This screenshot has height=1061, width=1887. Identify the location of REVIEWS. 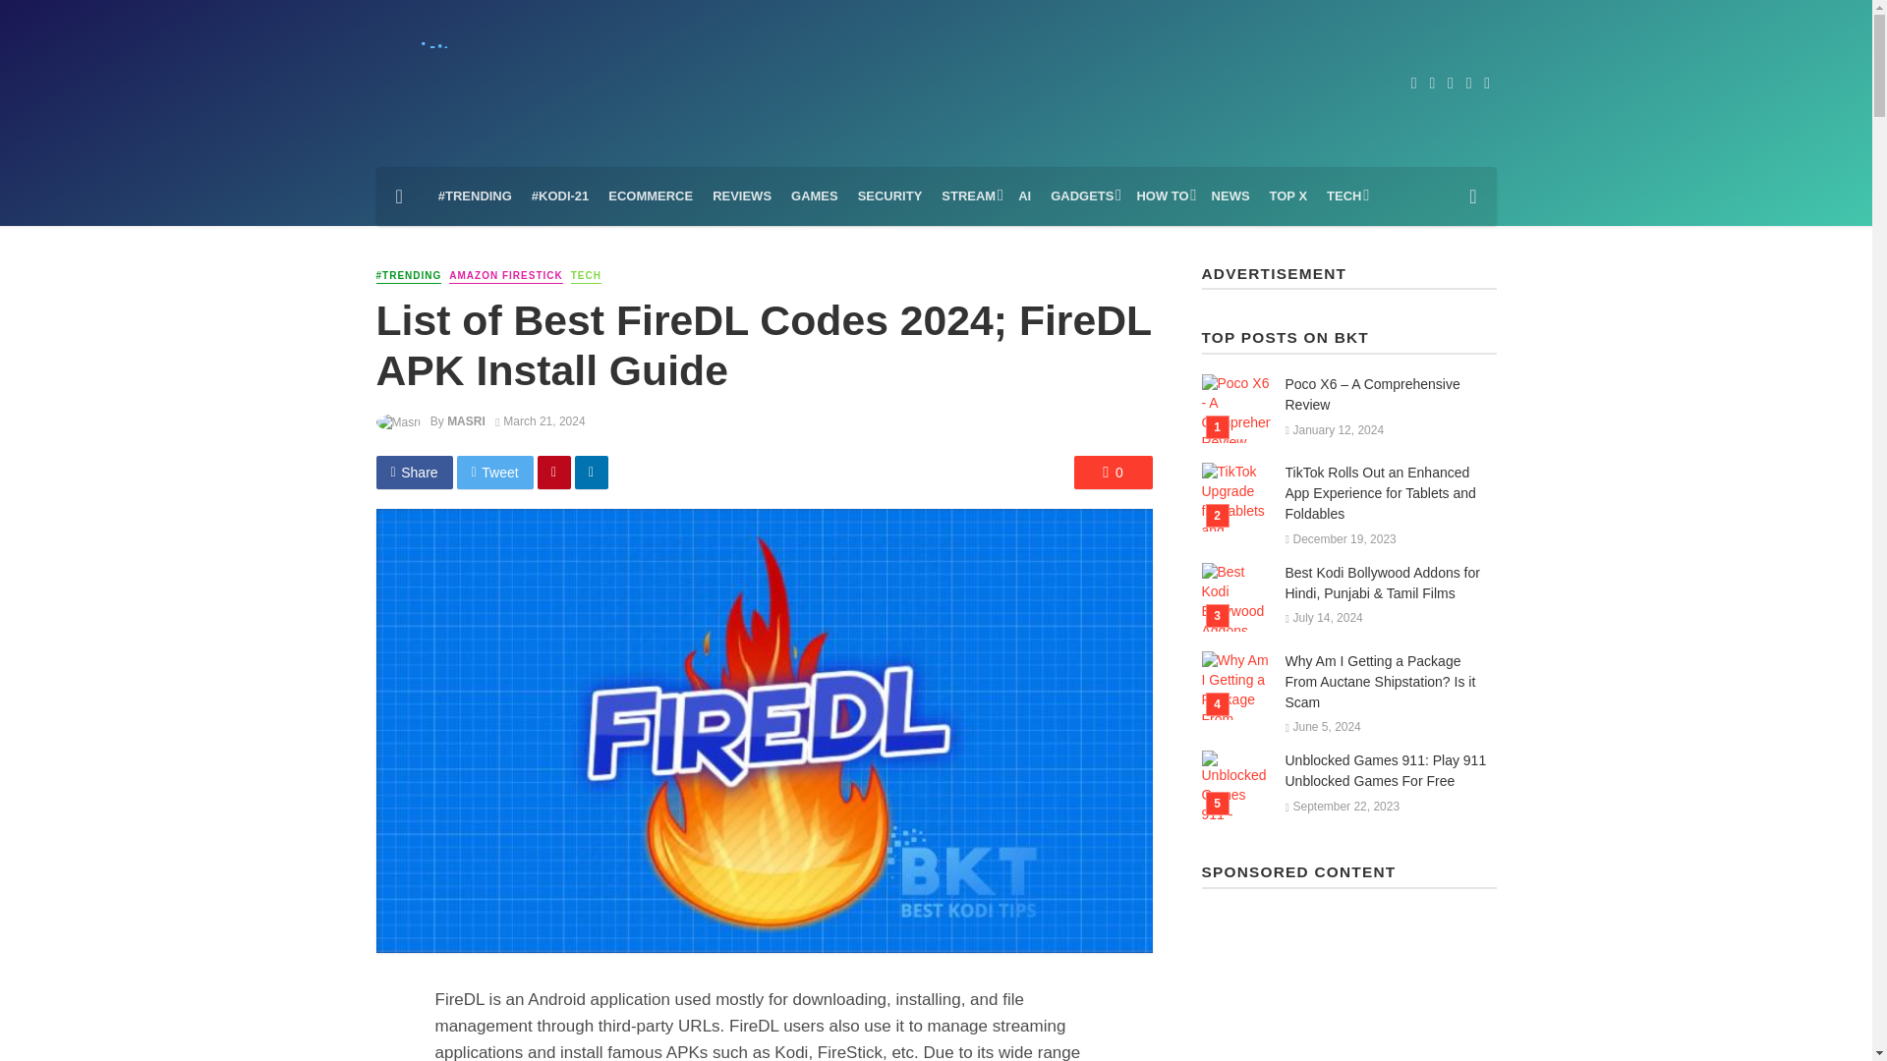
(741, 196).